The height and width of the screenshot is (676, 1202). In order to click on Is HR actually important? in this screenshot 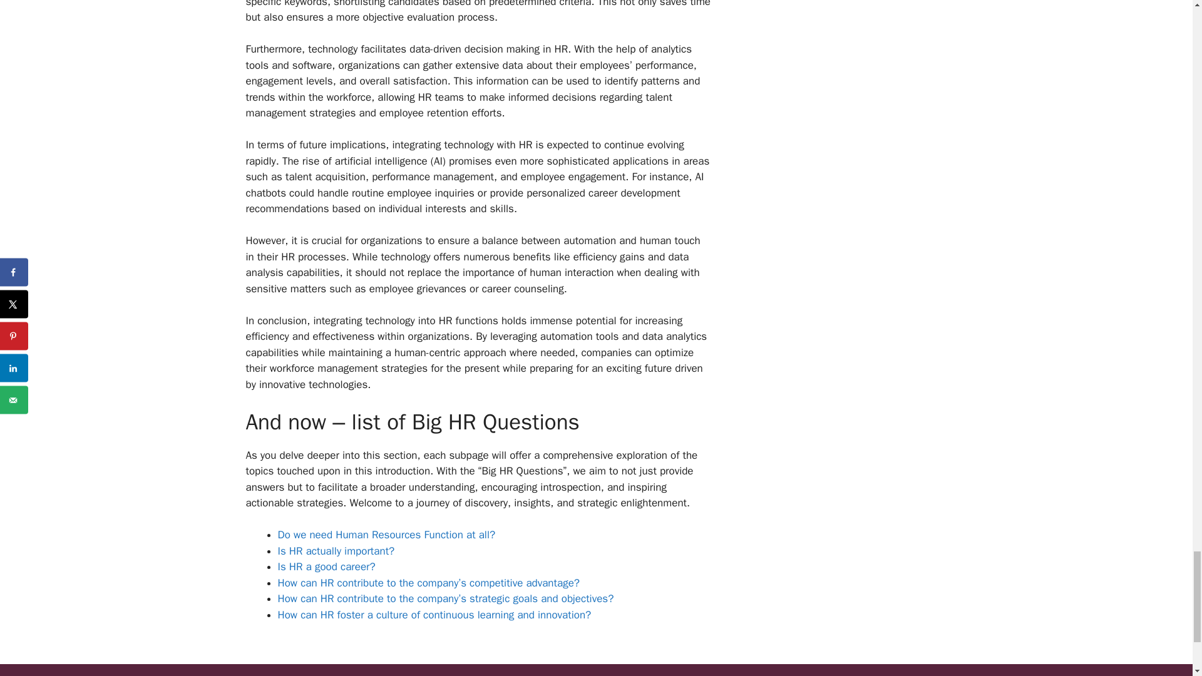, I will do `click(336, 551)`.